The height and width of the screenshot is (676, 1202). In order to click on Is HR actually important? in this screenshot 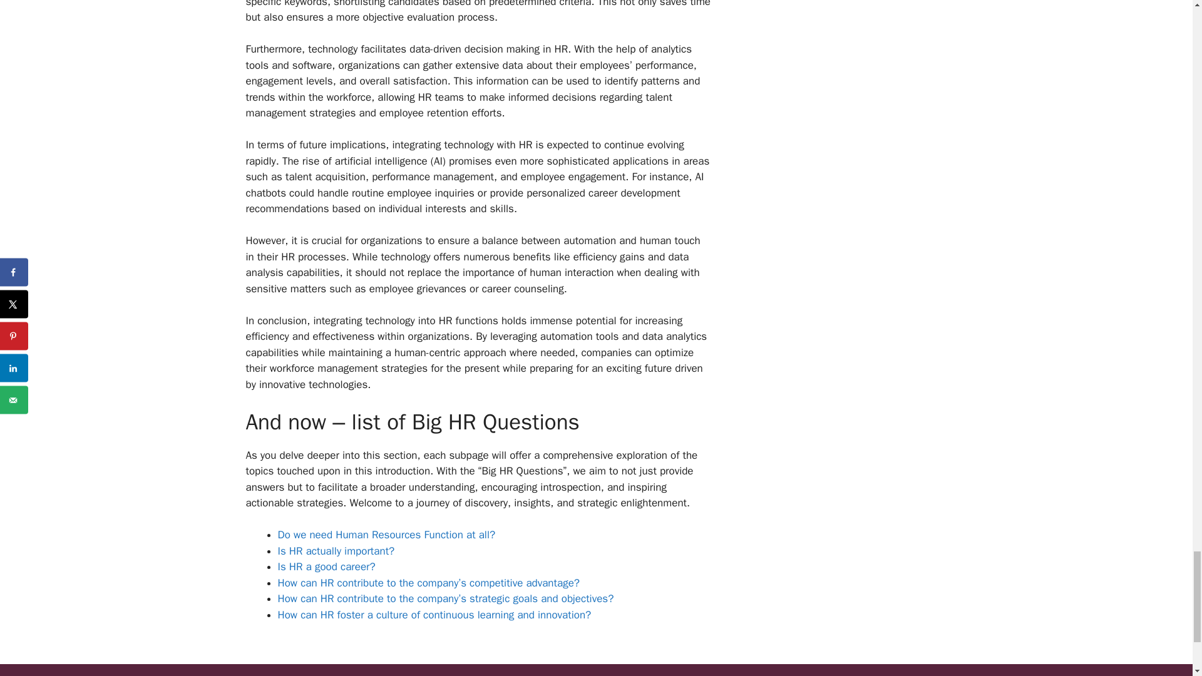, I will do `click(336, 551)`.